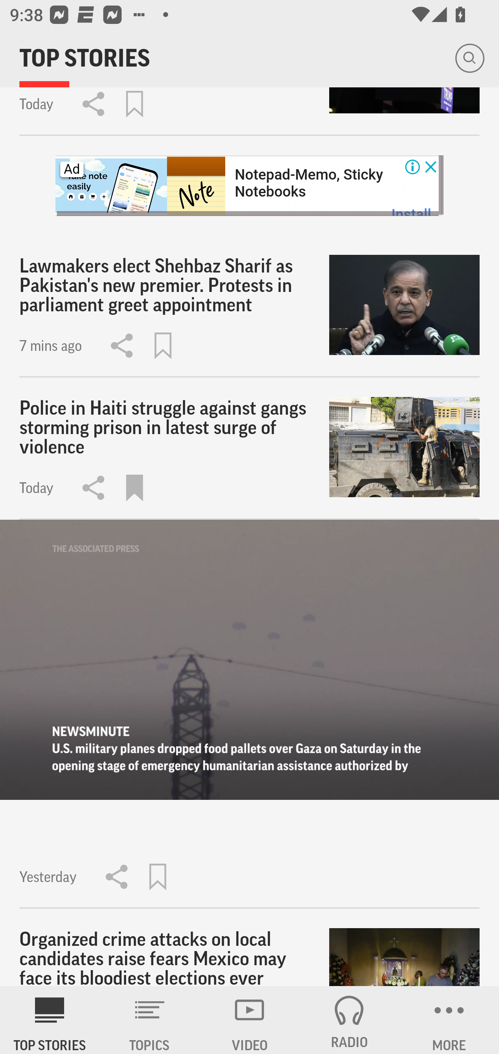 This screenshot has height=1054, width=499. I want to click on toggle controls, so click(249, 659).